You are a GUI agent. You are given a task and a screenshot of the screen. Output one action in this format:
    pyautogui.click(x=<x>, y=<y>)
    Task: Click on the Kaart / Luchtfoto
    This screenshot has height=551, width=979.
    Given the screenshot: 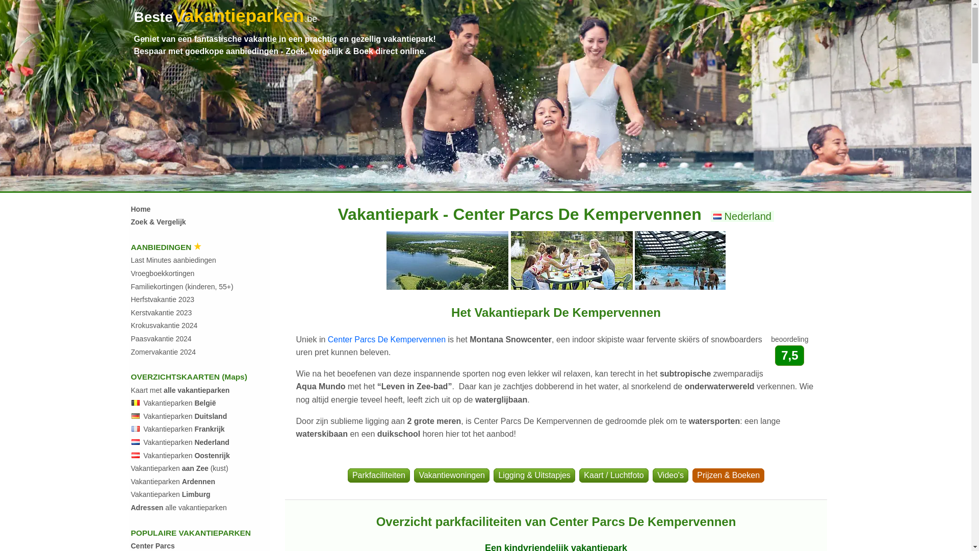 What is the action you would take?
    pyautogui.click(x=614, y=475)
    